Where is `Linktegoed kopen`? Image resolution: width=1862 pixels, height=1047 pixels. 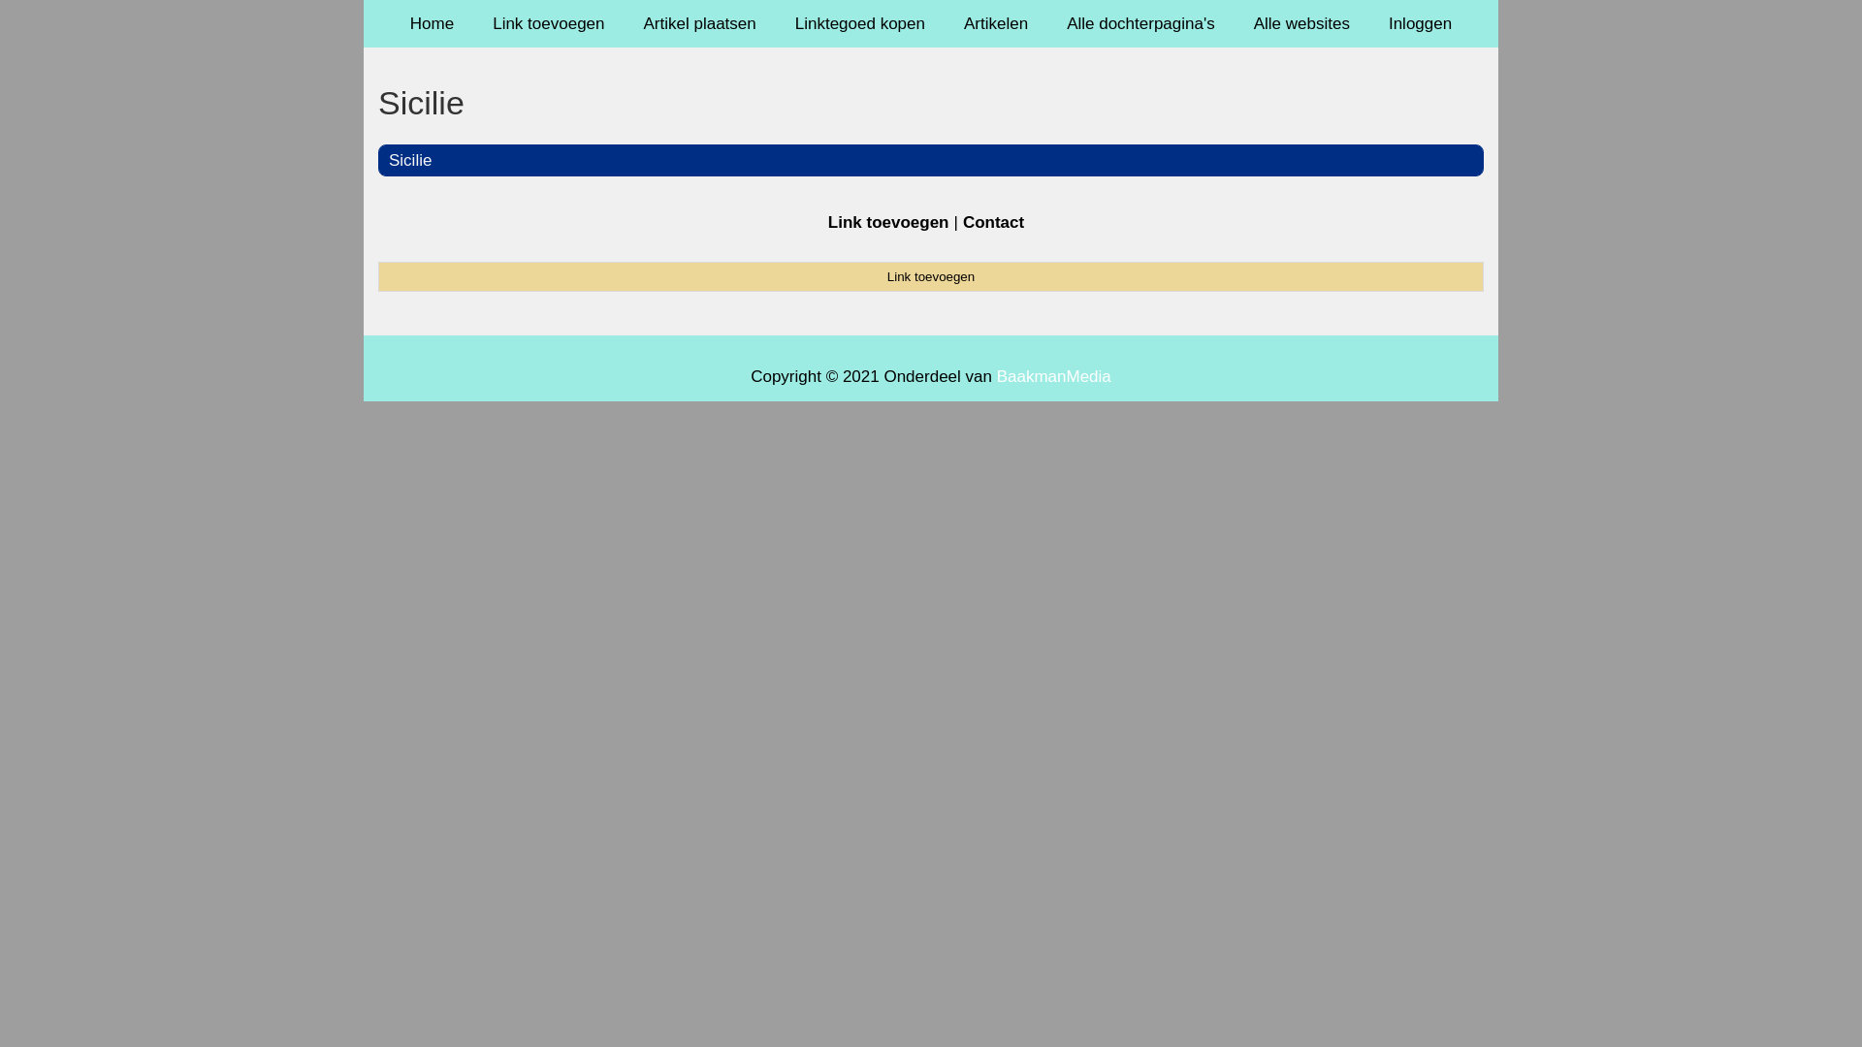 Linktegoed kopen is located at coordinates (860, 23).